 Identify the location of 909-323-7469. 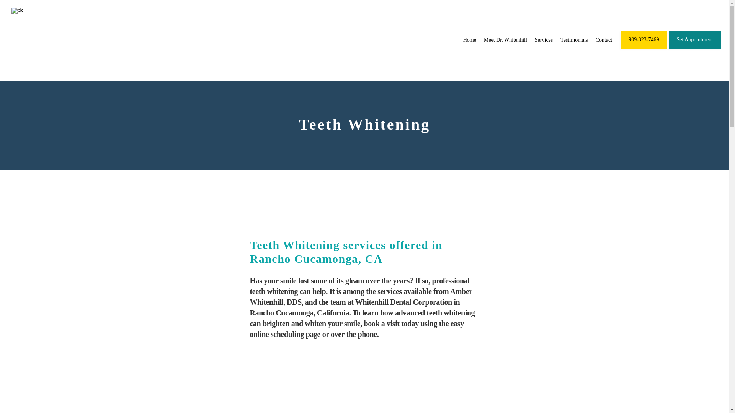
(643, 47).